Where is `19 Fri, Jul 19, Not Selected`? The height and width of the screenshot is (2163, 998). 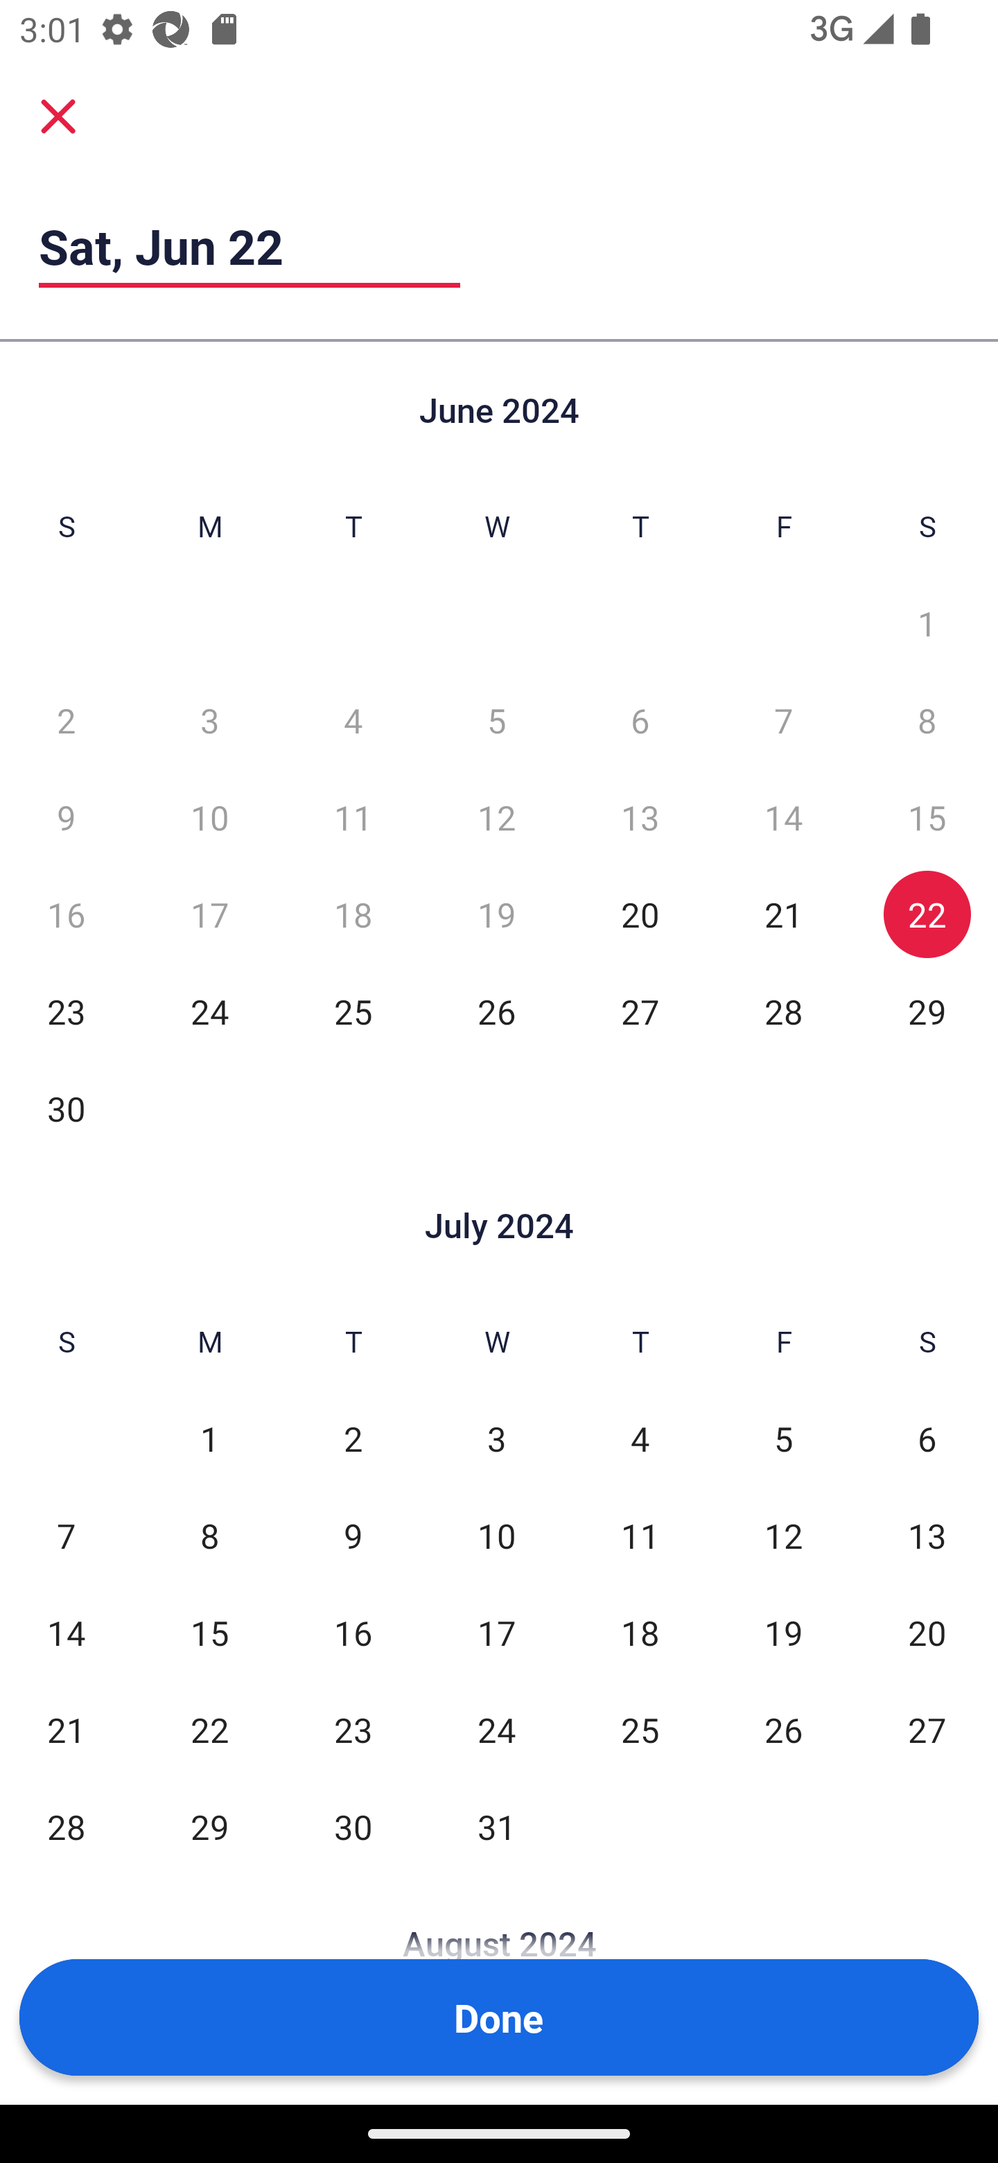 19 Fri, Jul 19, Not Selected is located at coordinates (783, 1632).